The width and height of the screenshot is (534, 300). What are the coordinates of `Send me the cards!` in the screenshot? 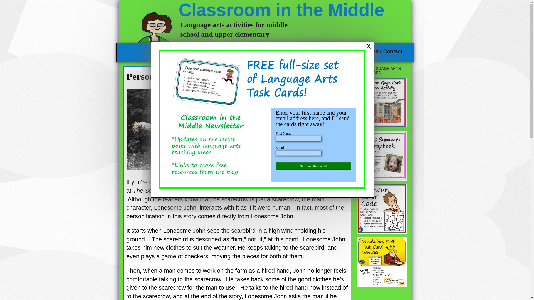 It's located at (313, 166).